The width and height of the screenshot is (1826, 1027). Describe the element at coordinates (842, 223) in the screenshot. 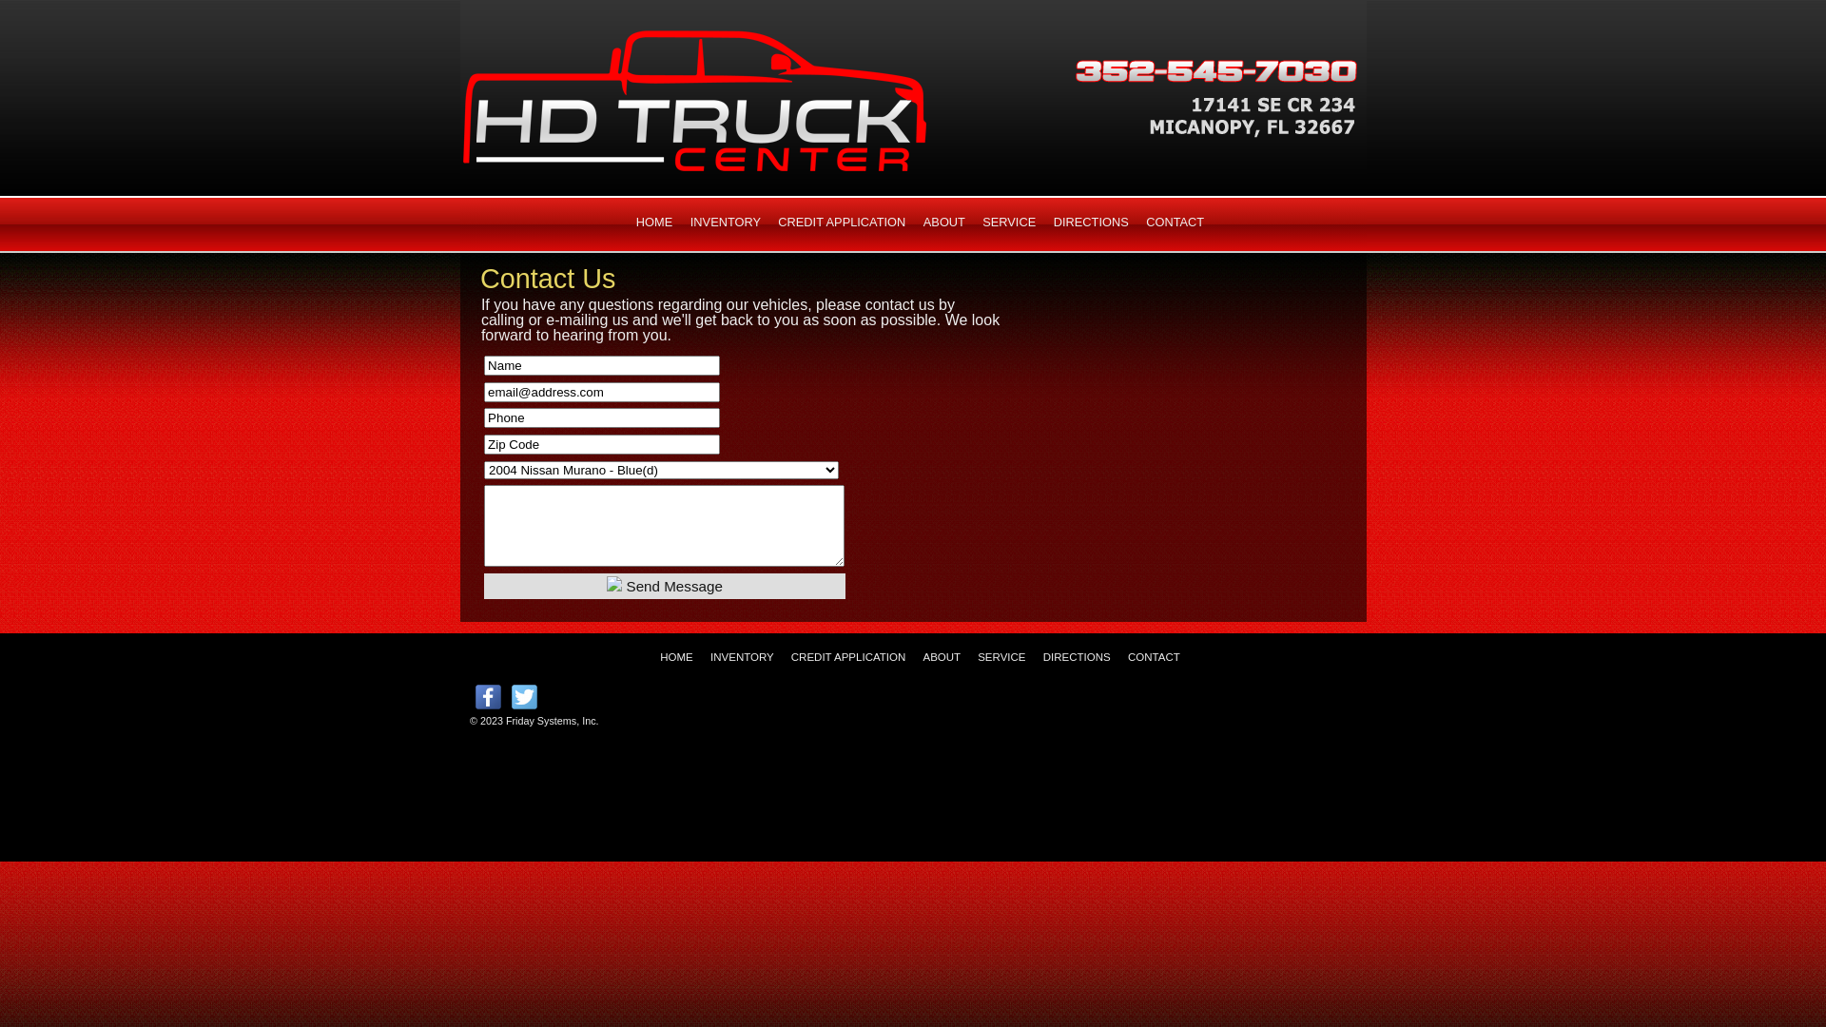

I see `CREDIT APPLICATION` at that location.